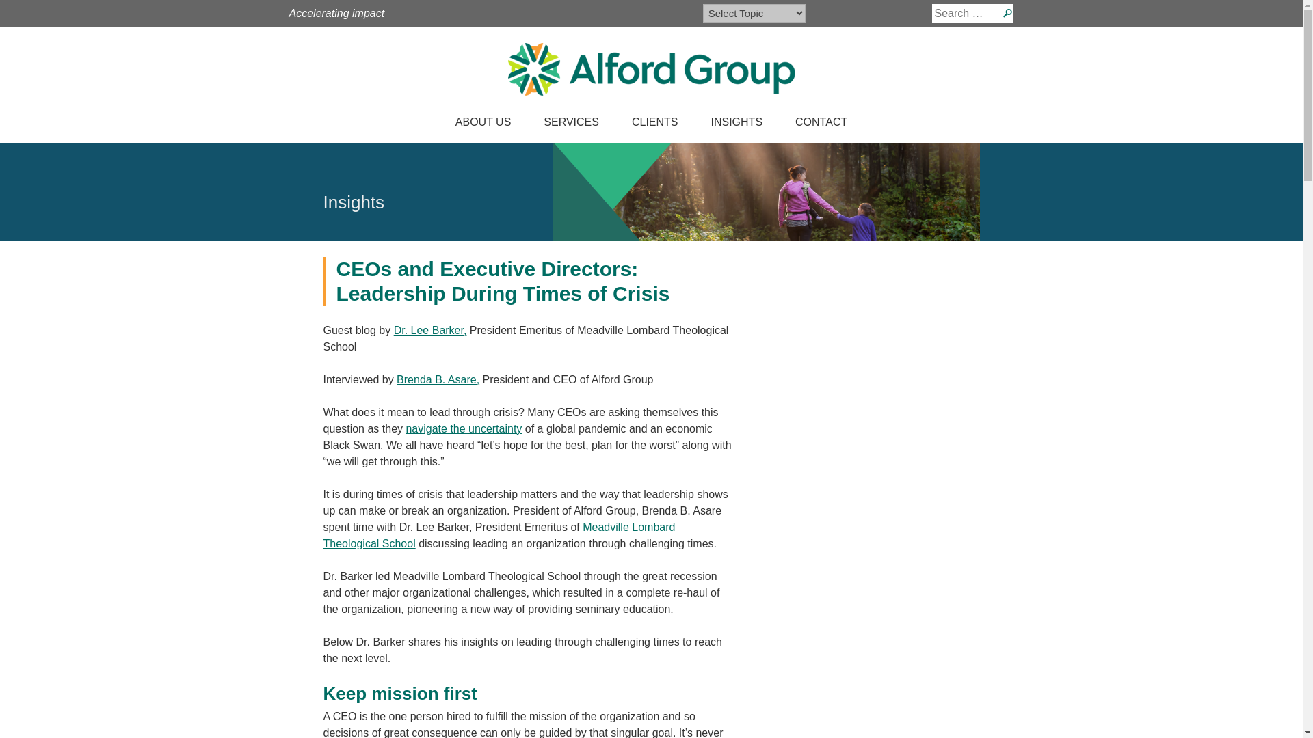  Describe the element at coordinates (737, 124) in the screenshot. I see `INSIGHTS` at that location.